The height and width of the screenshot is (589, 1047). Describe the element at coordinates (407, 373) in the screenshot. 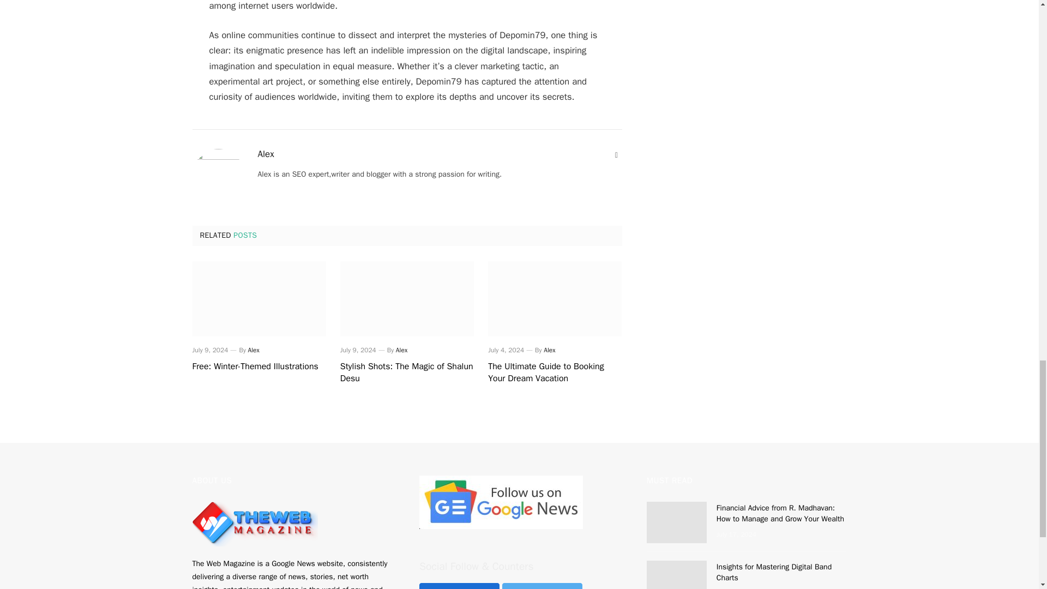

I see `Stylish Shots: The Magic of Shalun Desu` at that location.